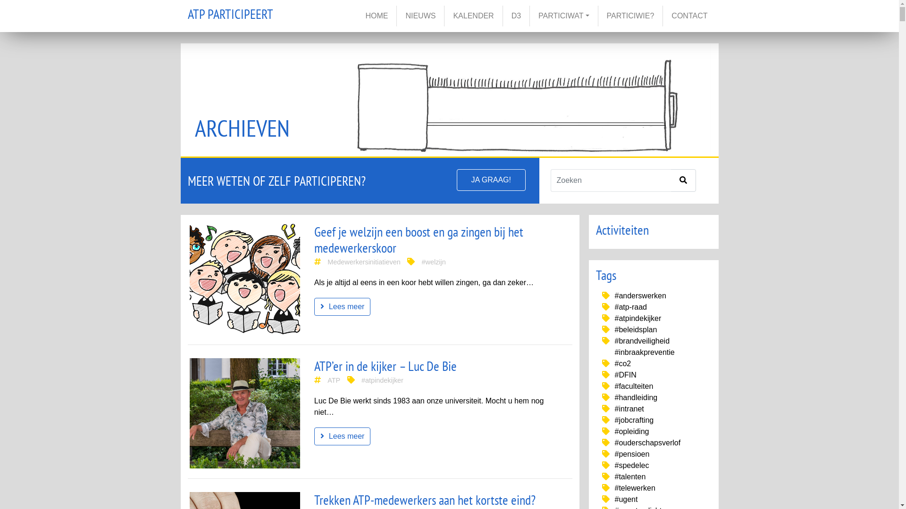 Image resolution: width=906 pixels, height=509 pixels. Describe the element at coordinates (689, 16) in the screenshot. I see `CONTACT` at that location.